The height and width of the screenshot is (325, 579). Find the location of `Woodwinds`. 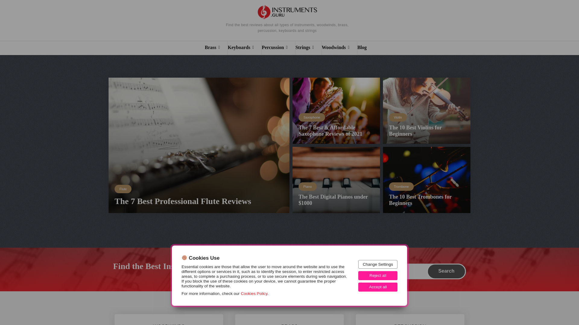

Woodwinds is located at coordinates (340, 48).